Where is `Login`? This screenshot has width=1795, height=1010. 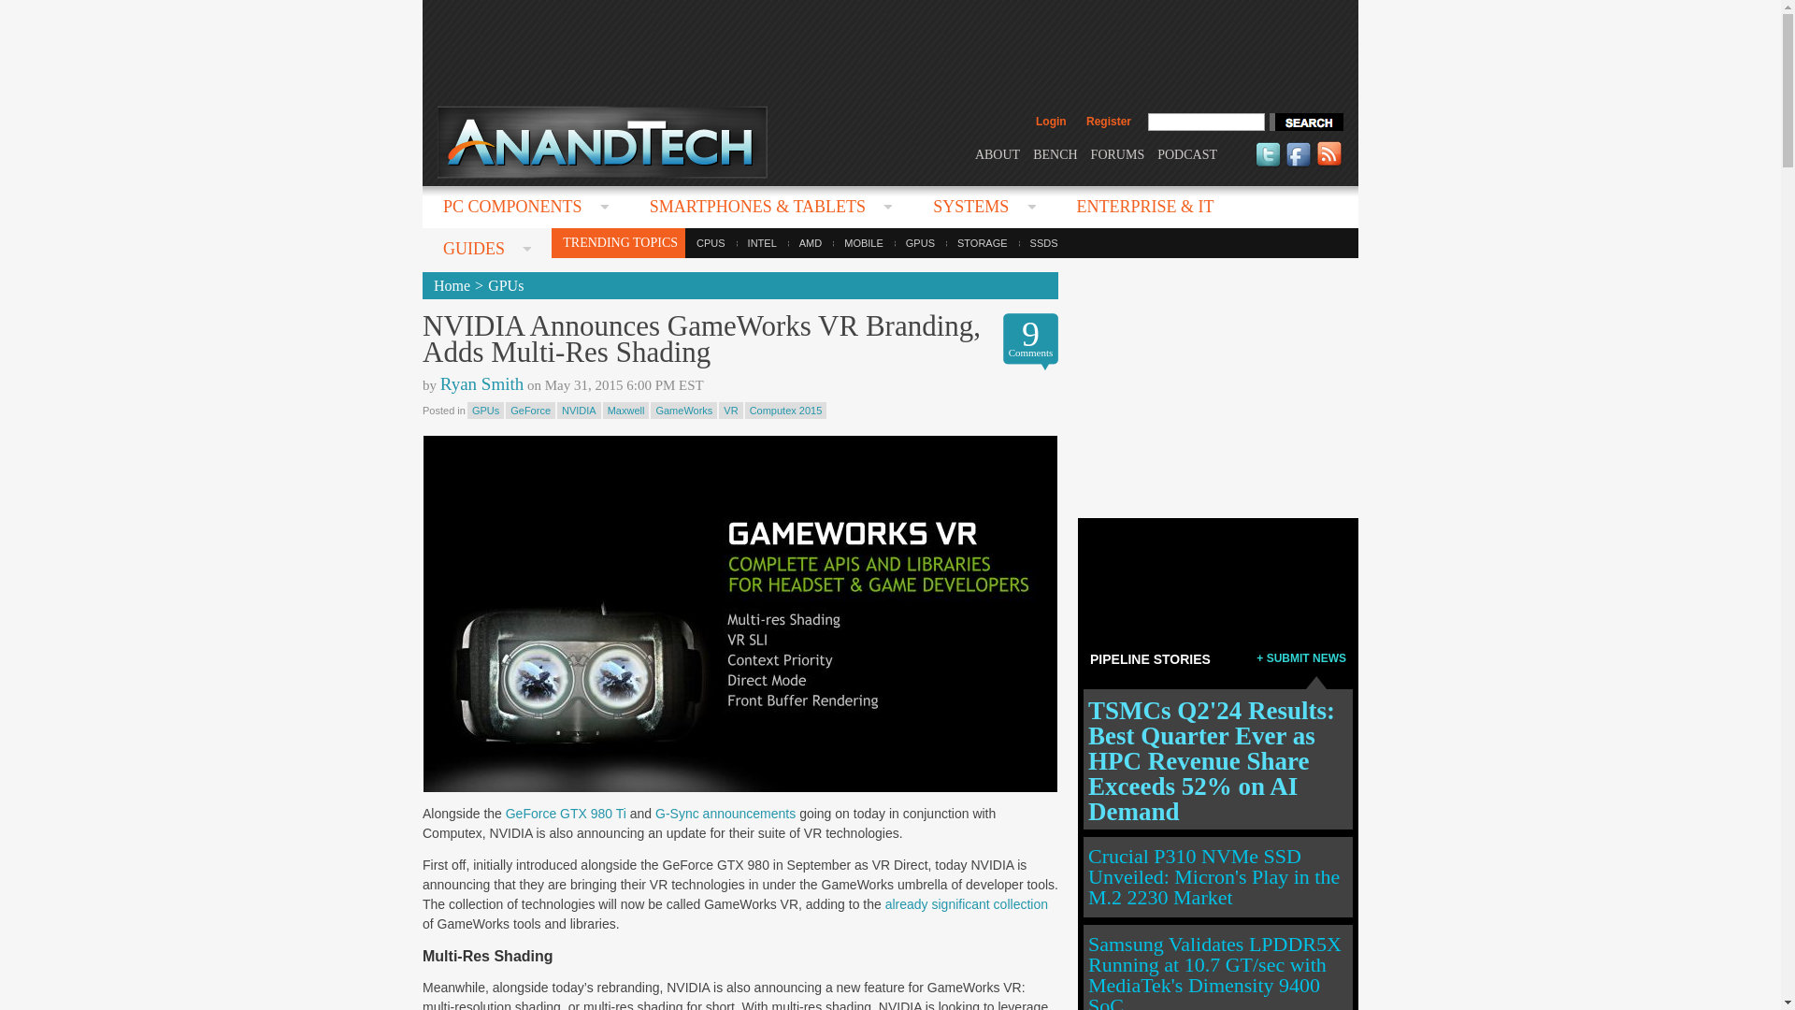
Login is located at coordinates (1051, 122).